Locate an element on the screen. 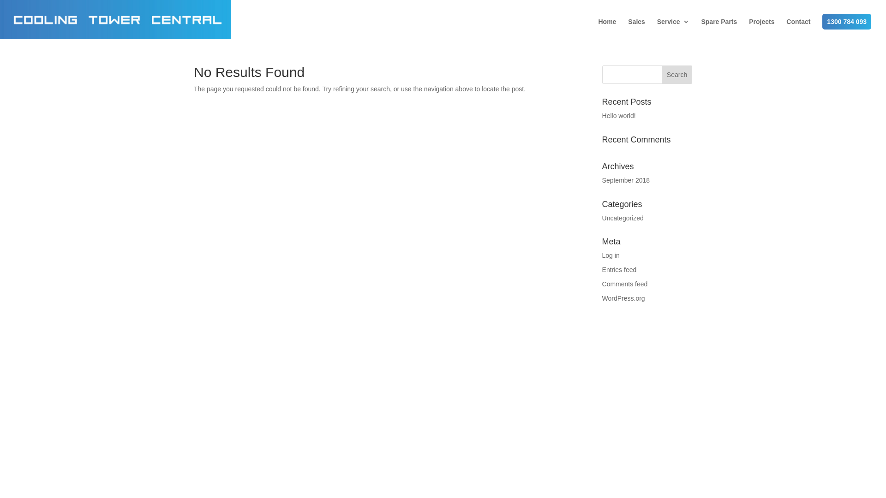 This screenshot has height=498, width=886. Uncategorized is located at coordinates (623, 218).